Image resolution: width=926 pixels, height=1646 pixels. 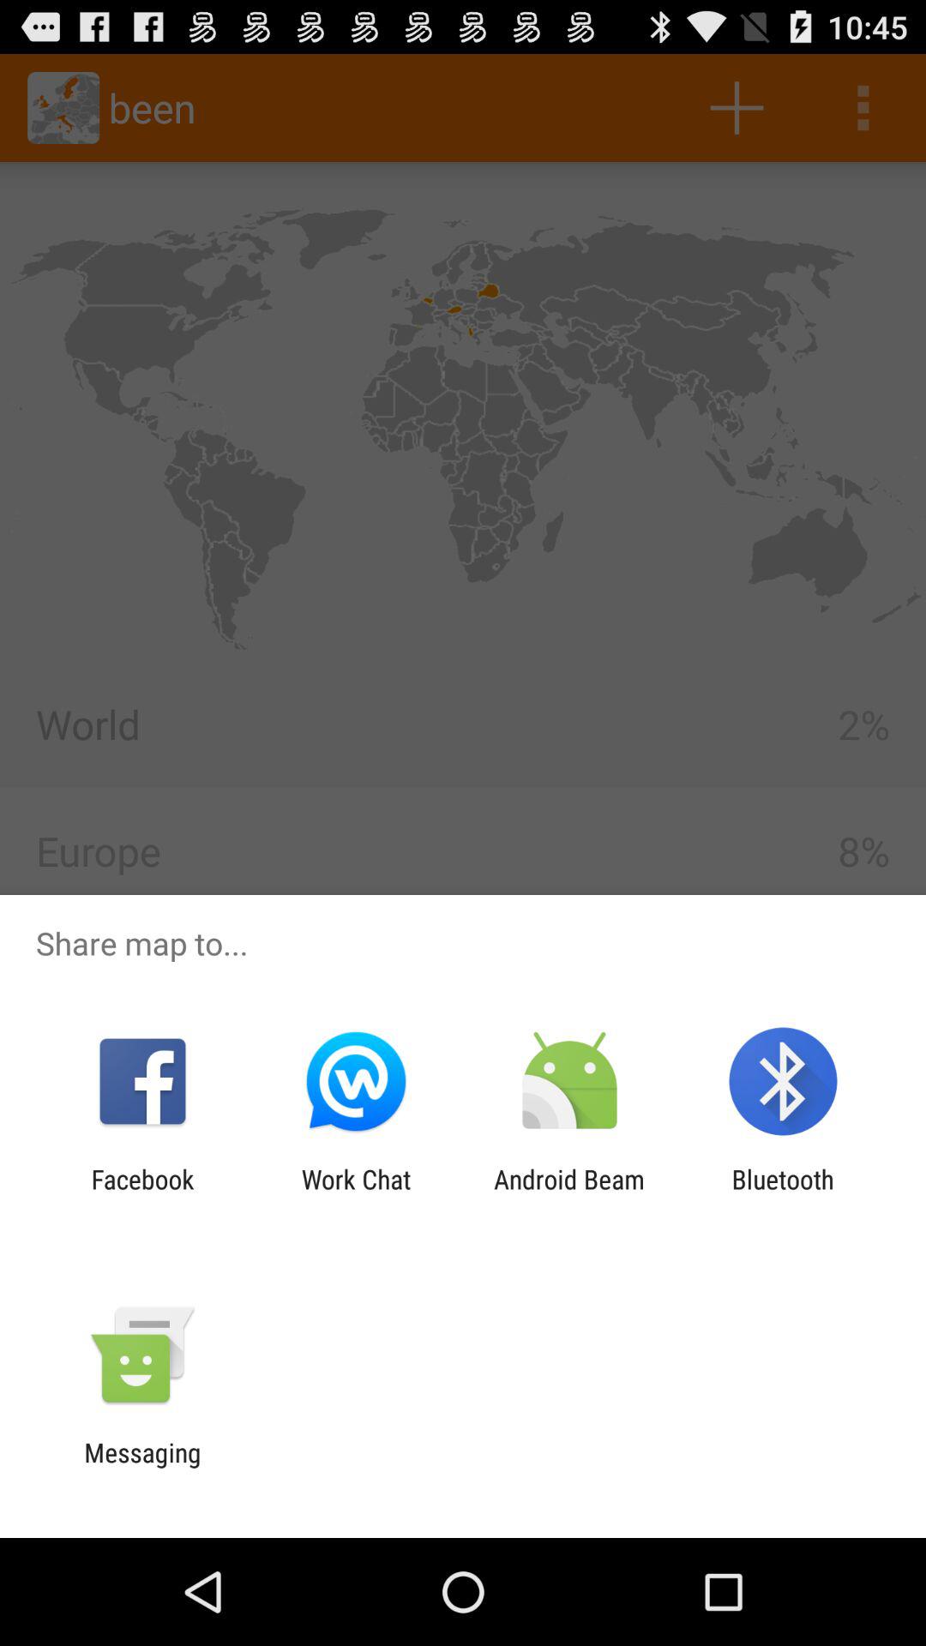 What do you see at coordinates (142, 1468) in the screenshot?
I see `flip until messaging` at bounding box center [142, 1468].